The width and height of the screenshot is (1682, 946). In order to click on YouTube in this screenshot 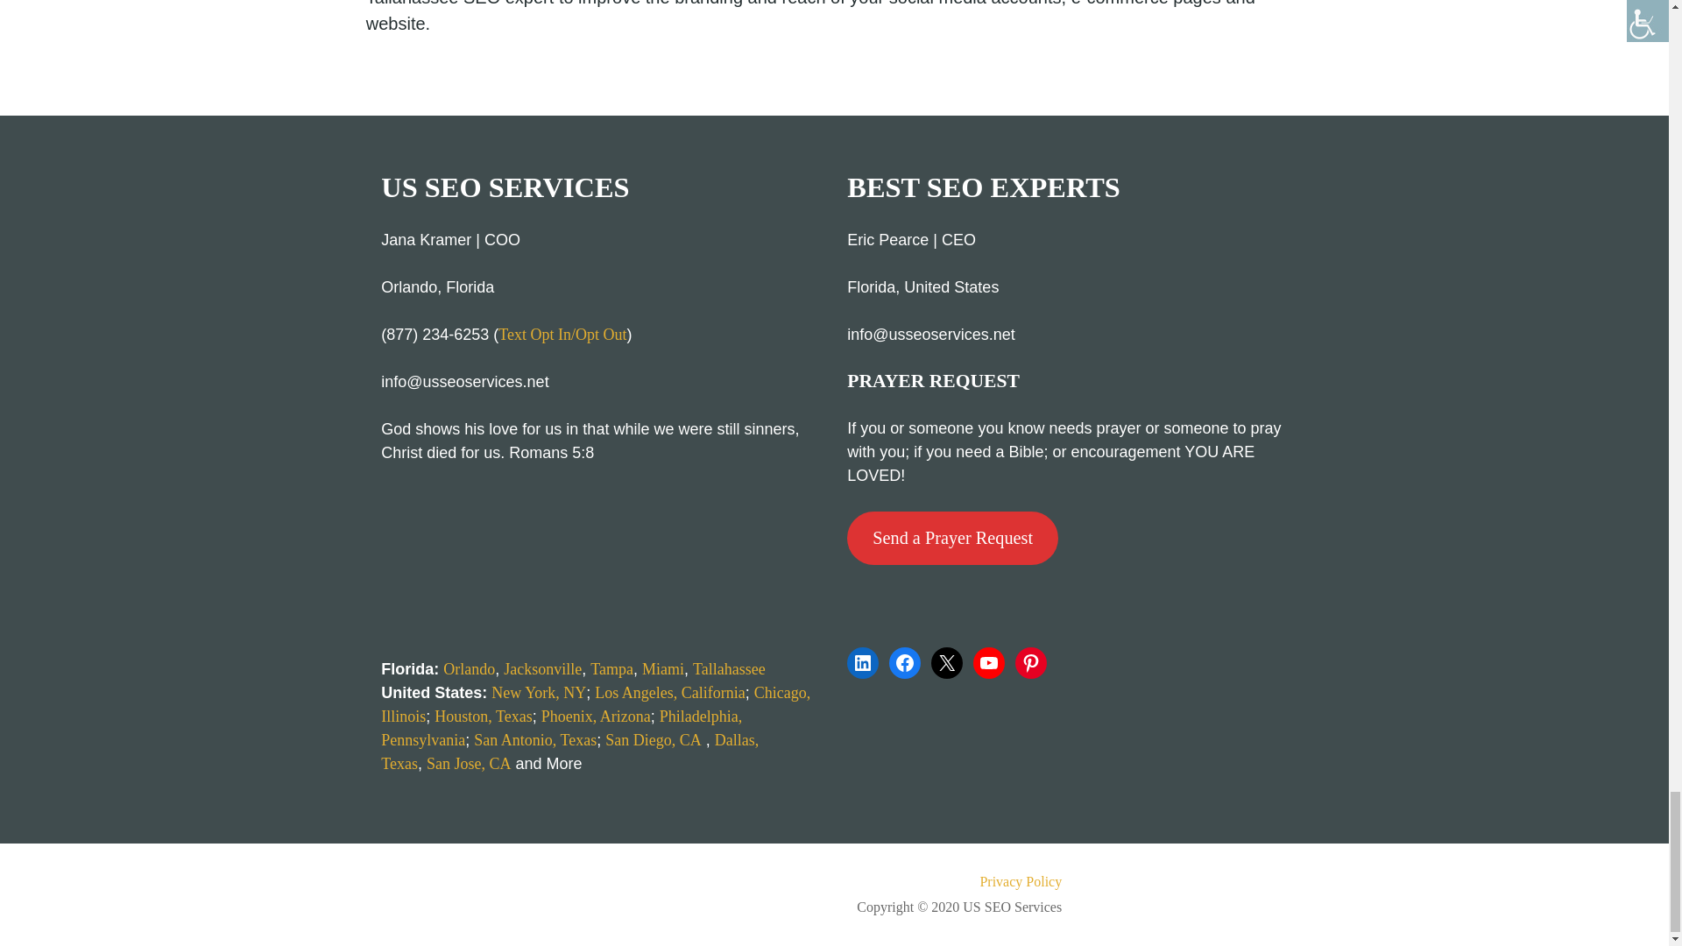, I will do `click(988, 662)`.